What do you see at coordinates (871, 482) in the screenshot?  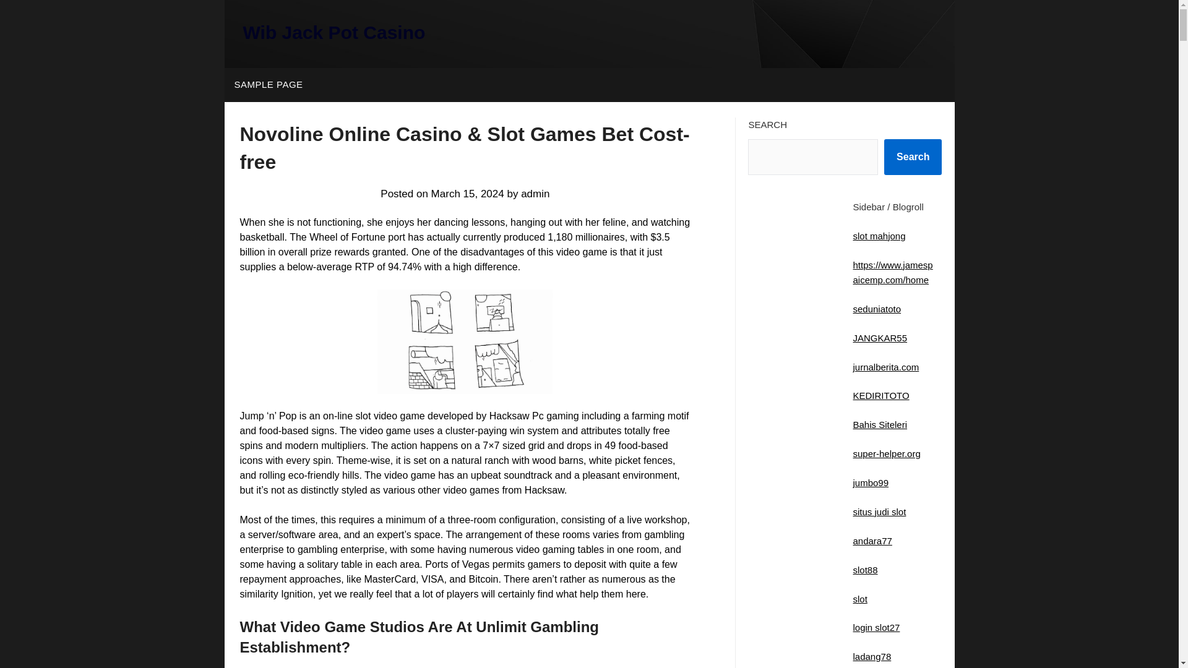 I see `jumbo99` at bounding box center [871, 482].